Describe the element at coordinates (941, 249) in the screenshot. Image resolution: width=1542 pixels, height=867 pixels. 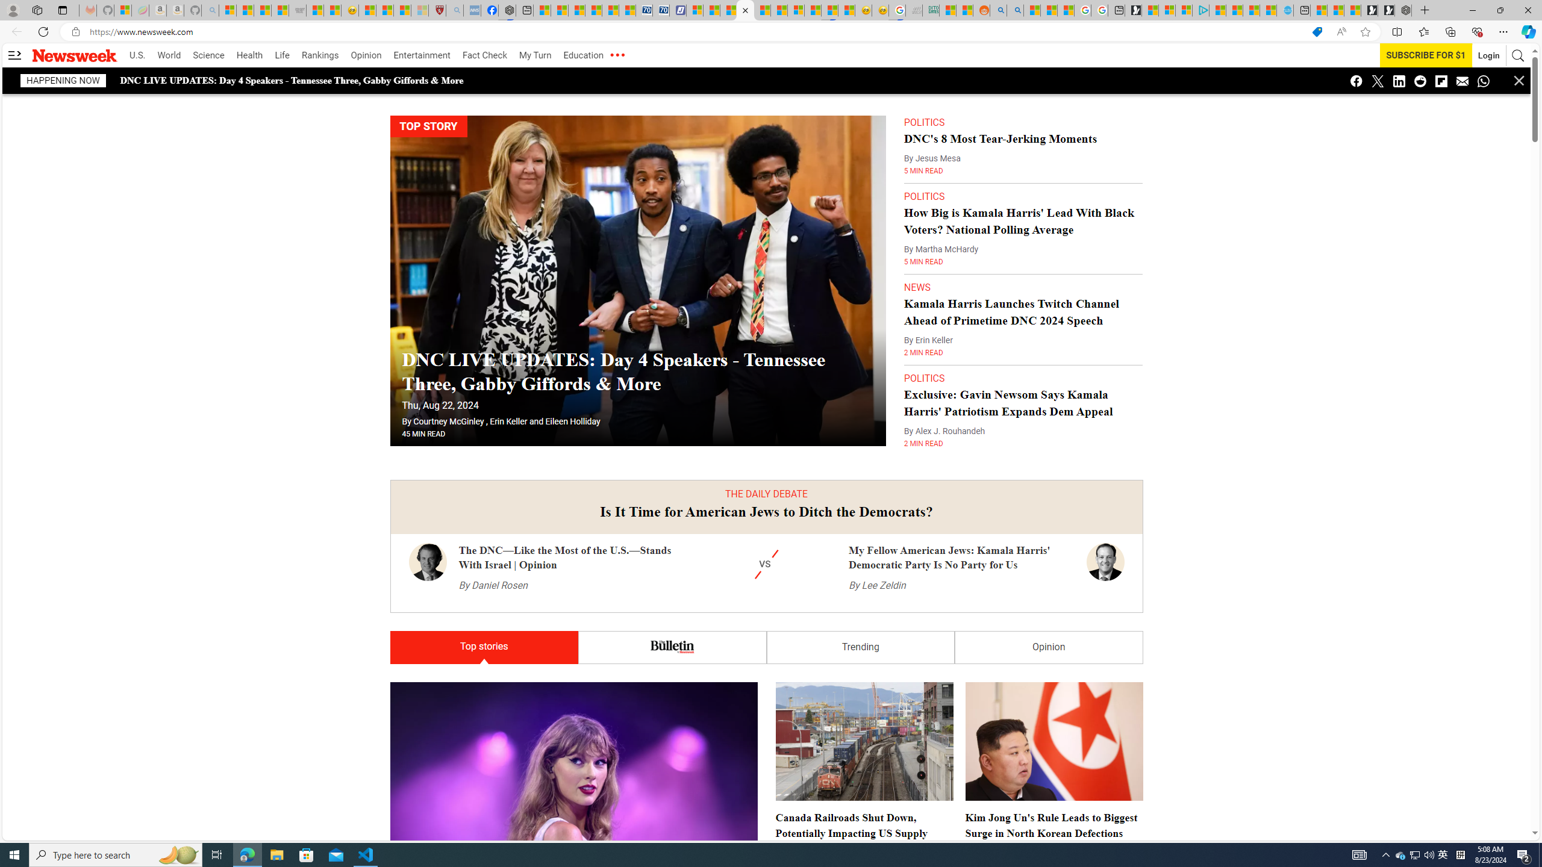
I see `By Martha McHardy` at that location.